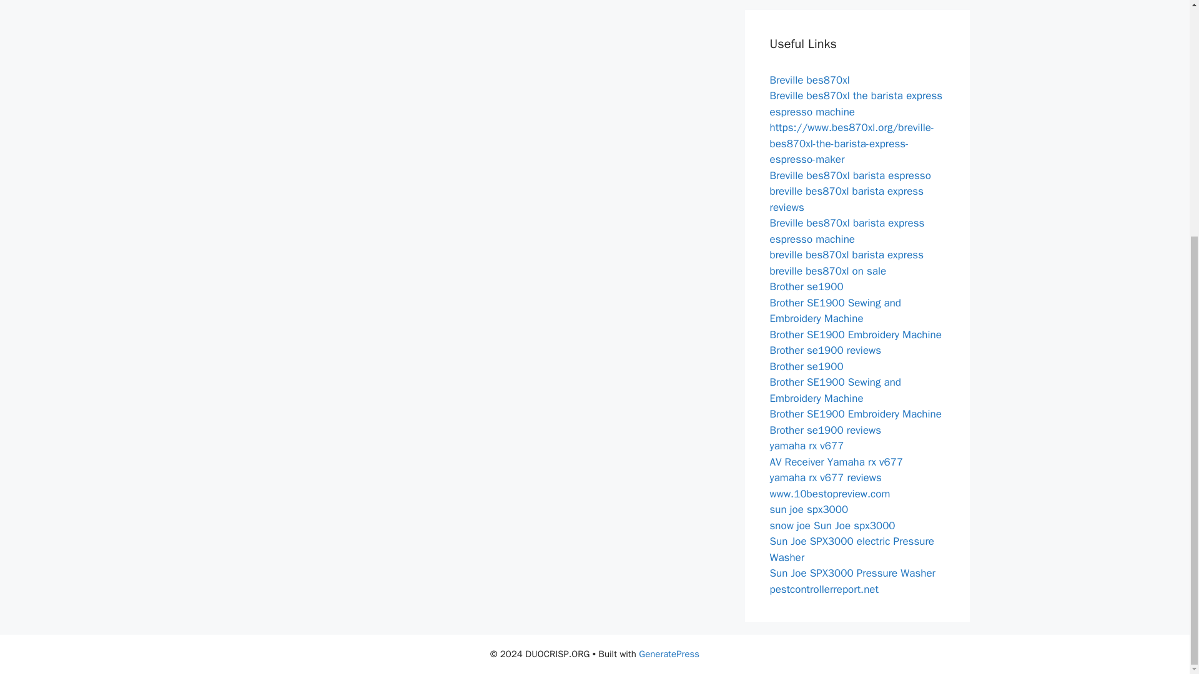 The image size is (1199, 674). What do you see at coordinates (856, 414) in the screenshot?
I see `Brother SE1900 Embroidery Machine` at bounding box center [856, 414].